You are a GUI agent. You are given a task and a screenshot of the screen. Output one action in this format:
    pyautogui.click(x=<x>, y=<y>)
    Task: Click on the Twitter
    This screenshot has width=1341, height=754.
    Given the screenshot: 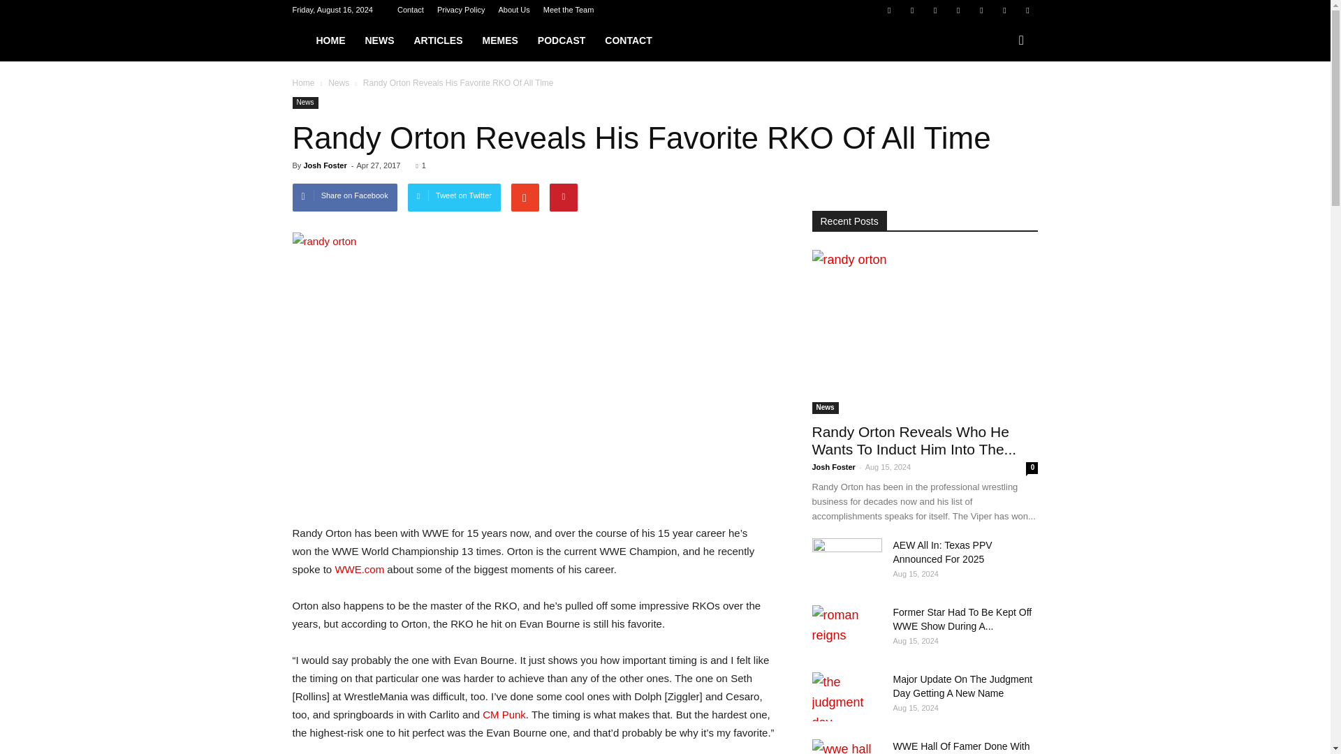 What is the action you would take?
    pyautogui.click(x=1004, y=10)
    